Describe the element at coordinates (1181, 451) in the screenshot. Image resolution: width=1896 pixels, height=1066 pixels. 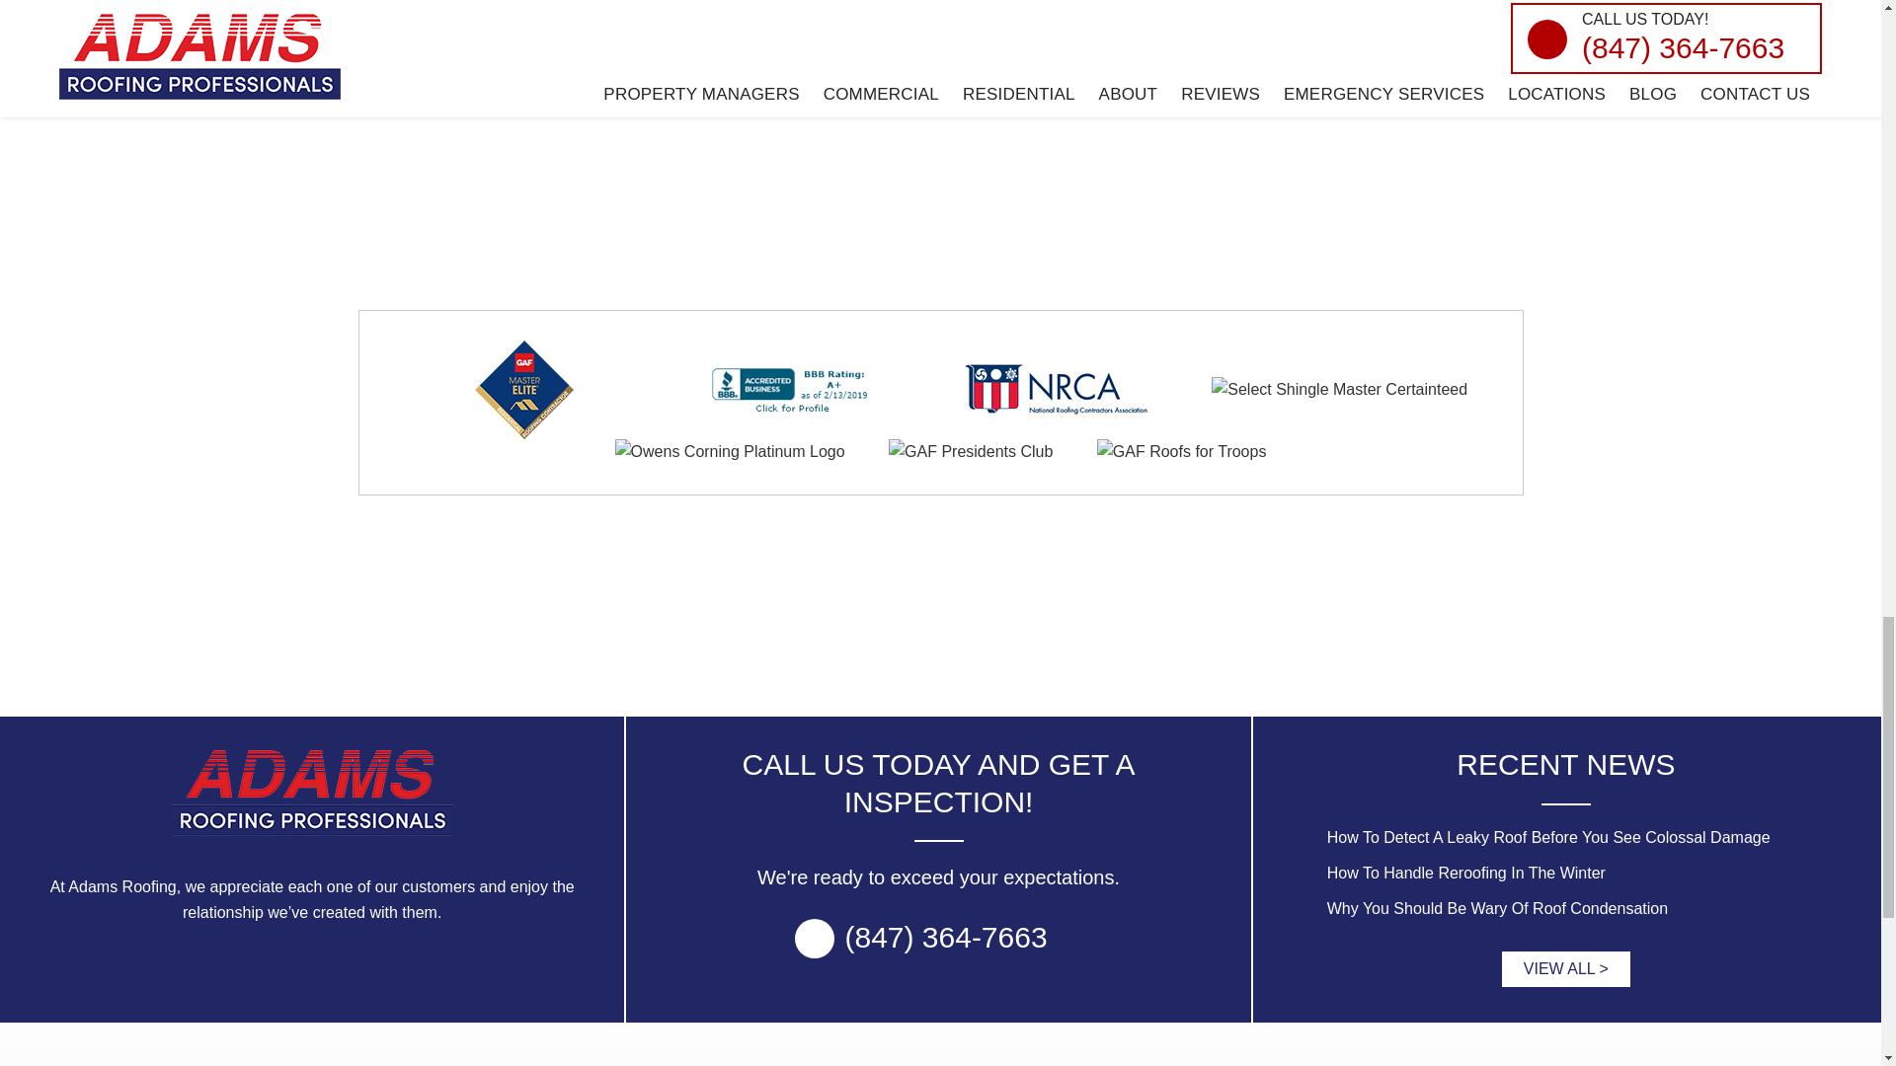
I see `GAF Roofs for Troops` at that location.